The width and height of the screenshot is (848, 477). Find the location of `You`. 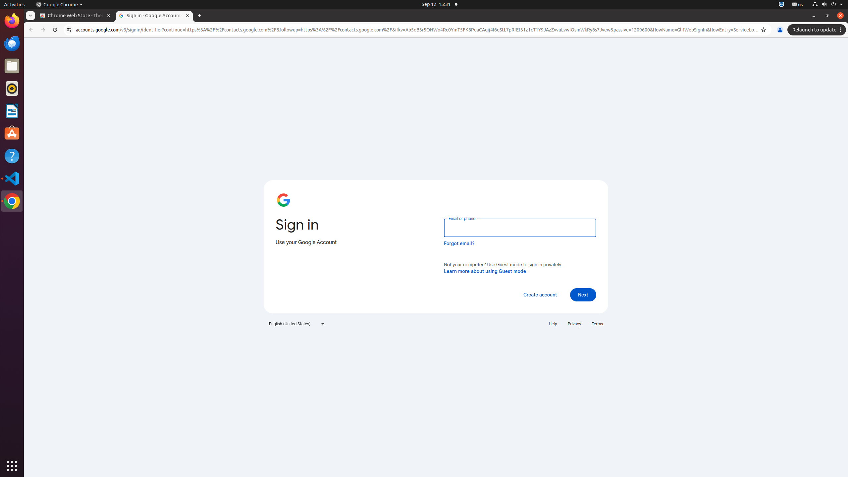

You is located at coordinates (780, 30).